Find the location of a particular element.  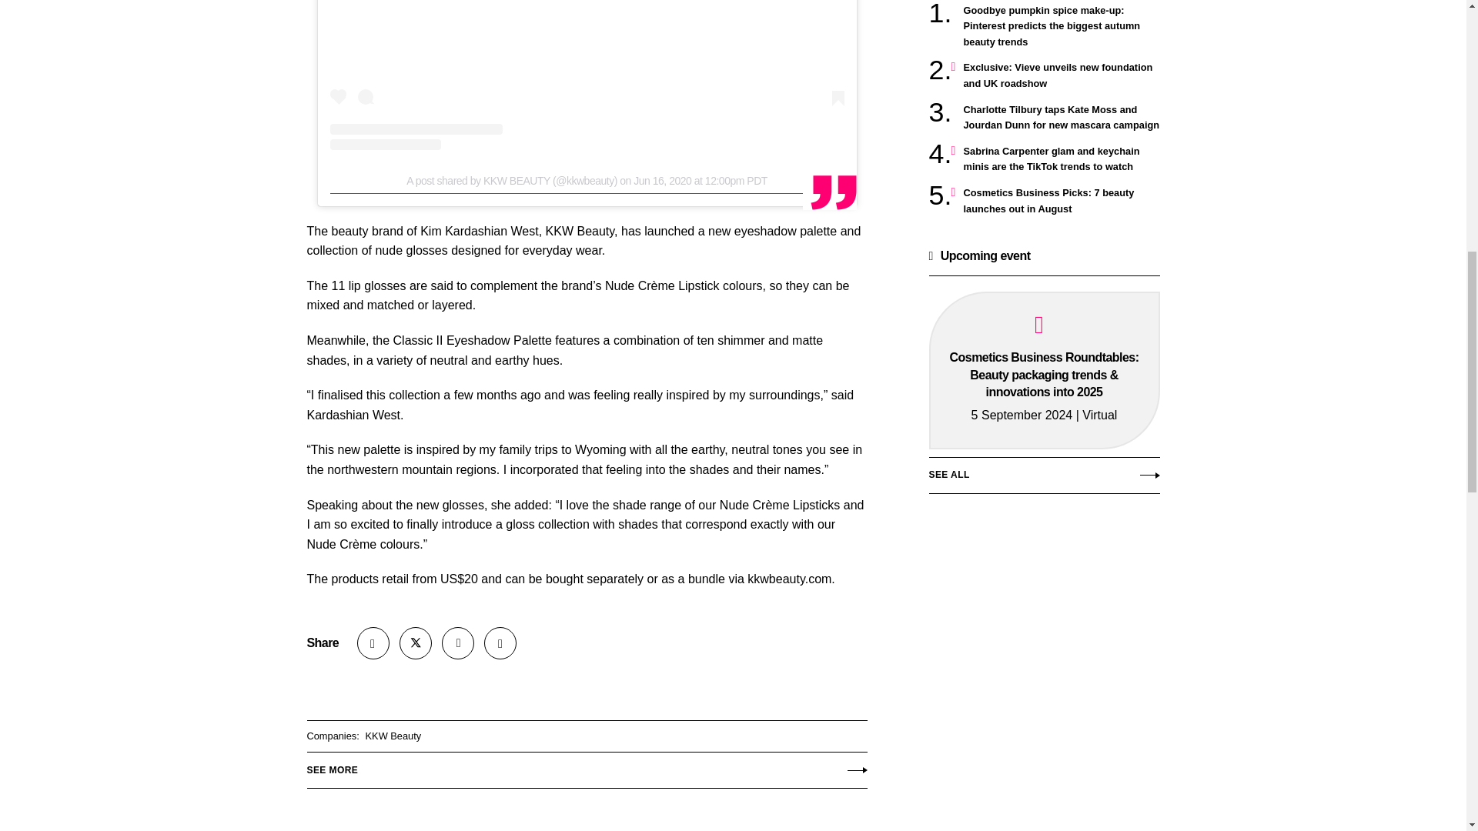

Follow Cosmetics Business on LinkedIn is located at coordinates (458, 643).